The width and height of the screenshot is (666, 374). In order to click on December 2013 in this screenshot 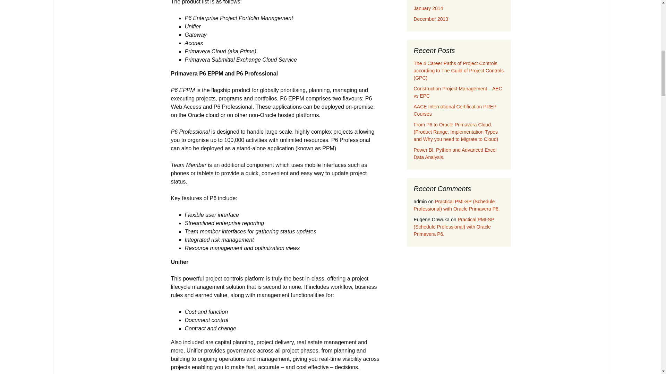, I will do `click(431, 19)`.